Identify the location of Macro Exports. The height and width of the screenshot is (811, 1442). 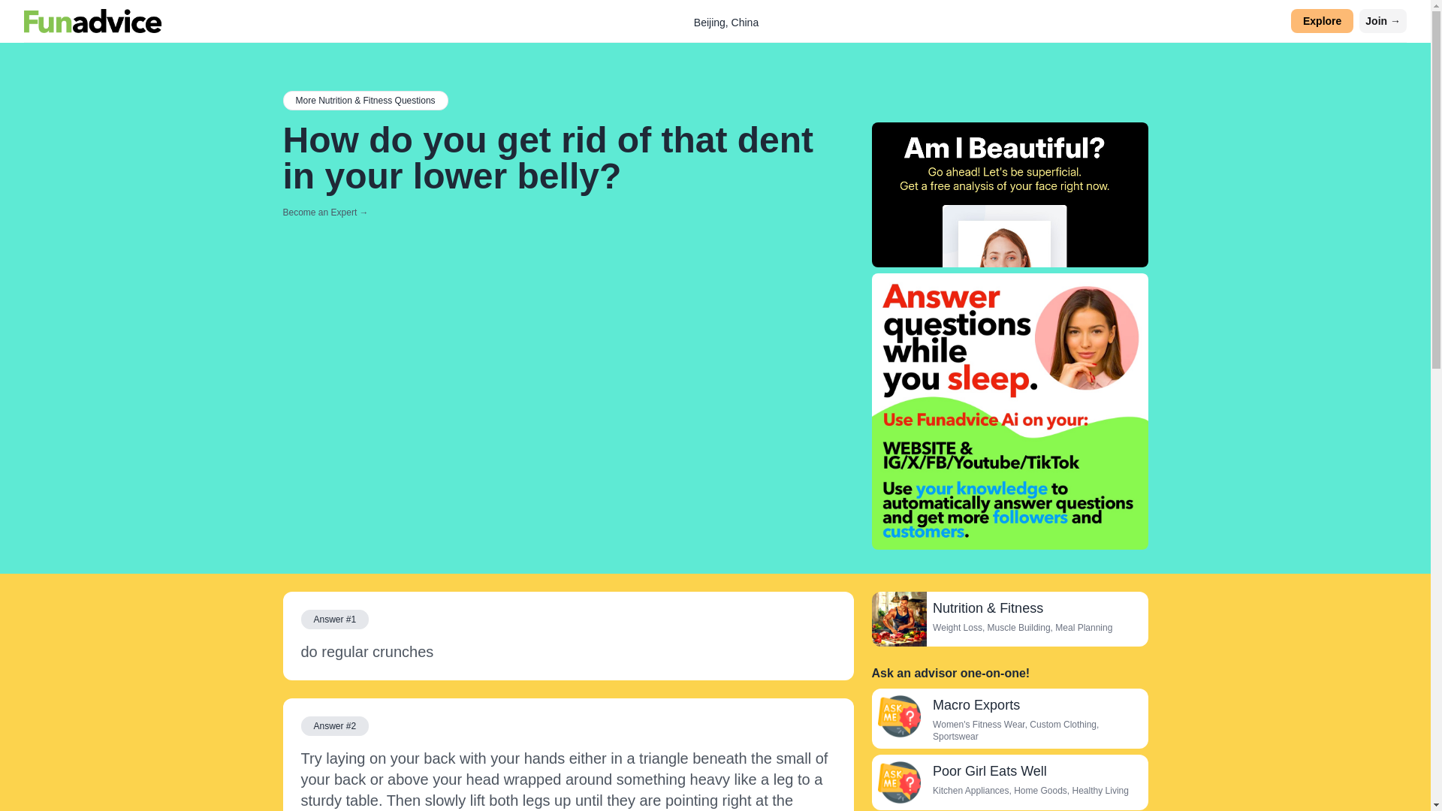
(976, 704).